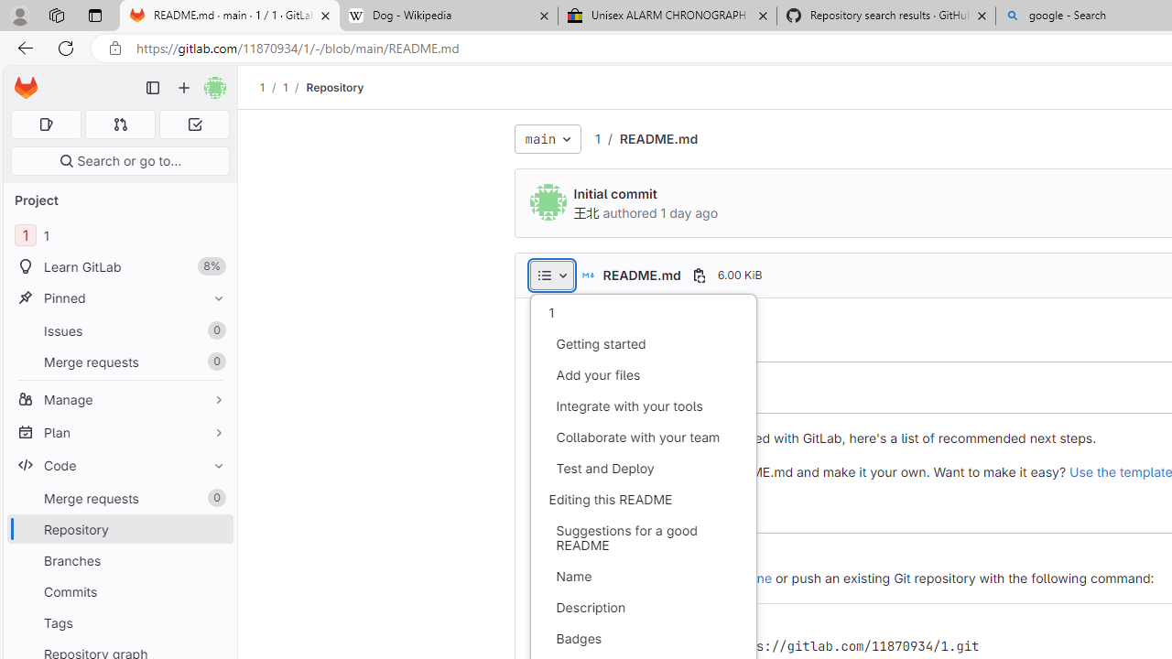 This screenshot has height=659, width=1172. I want to click on main, so click(548, 139).